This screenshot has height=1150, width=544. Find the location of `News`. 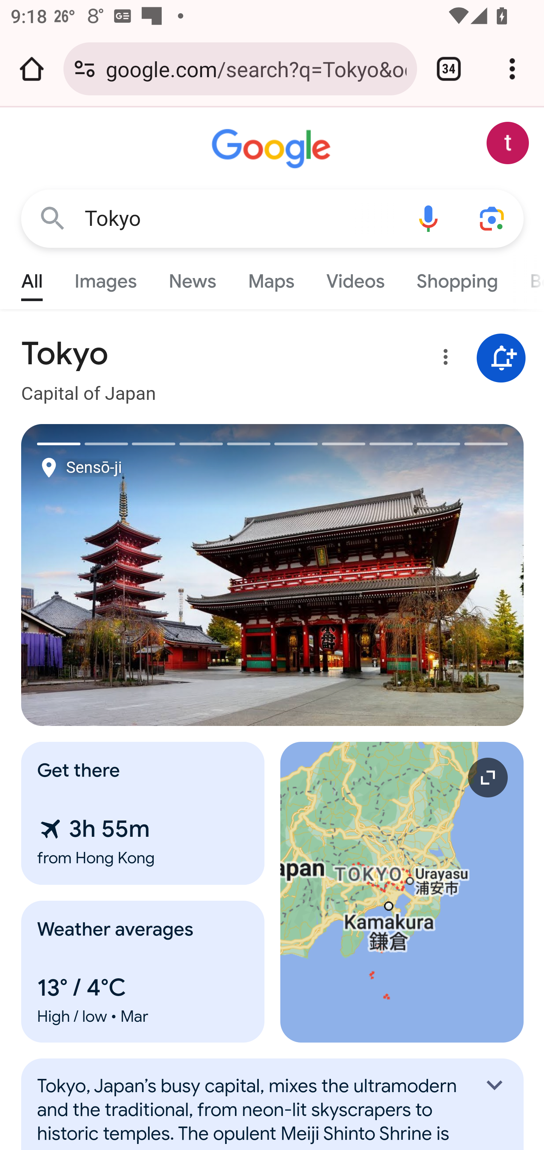

News is located at coordinates (192, 278).